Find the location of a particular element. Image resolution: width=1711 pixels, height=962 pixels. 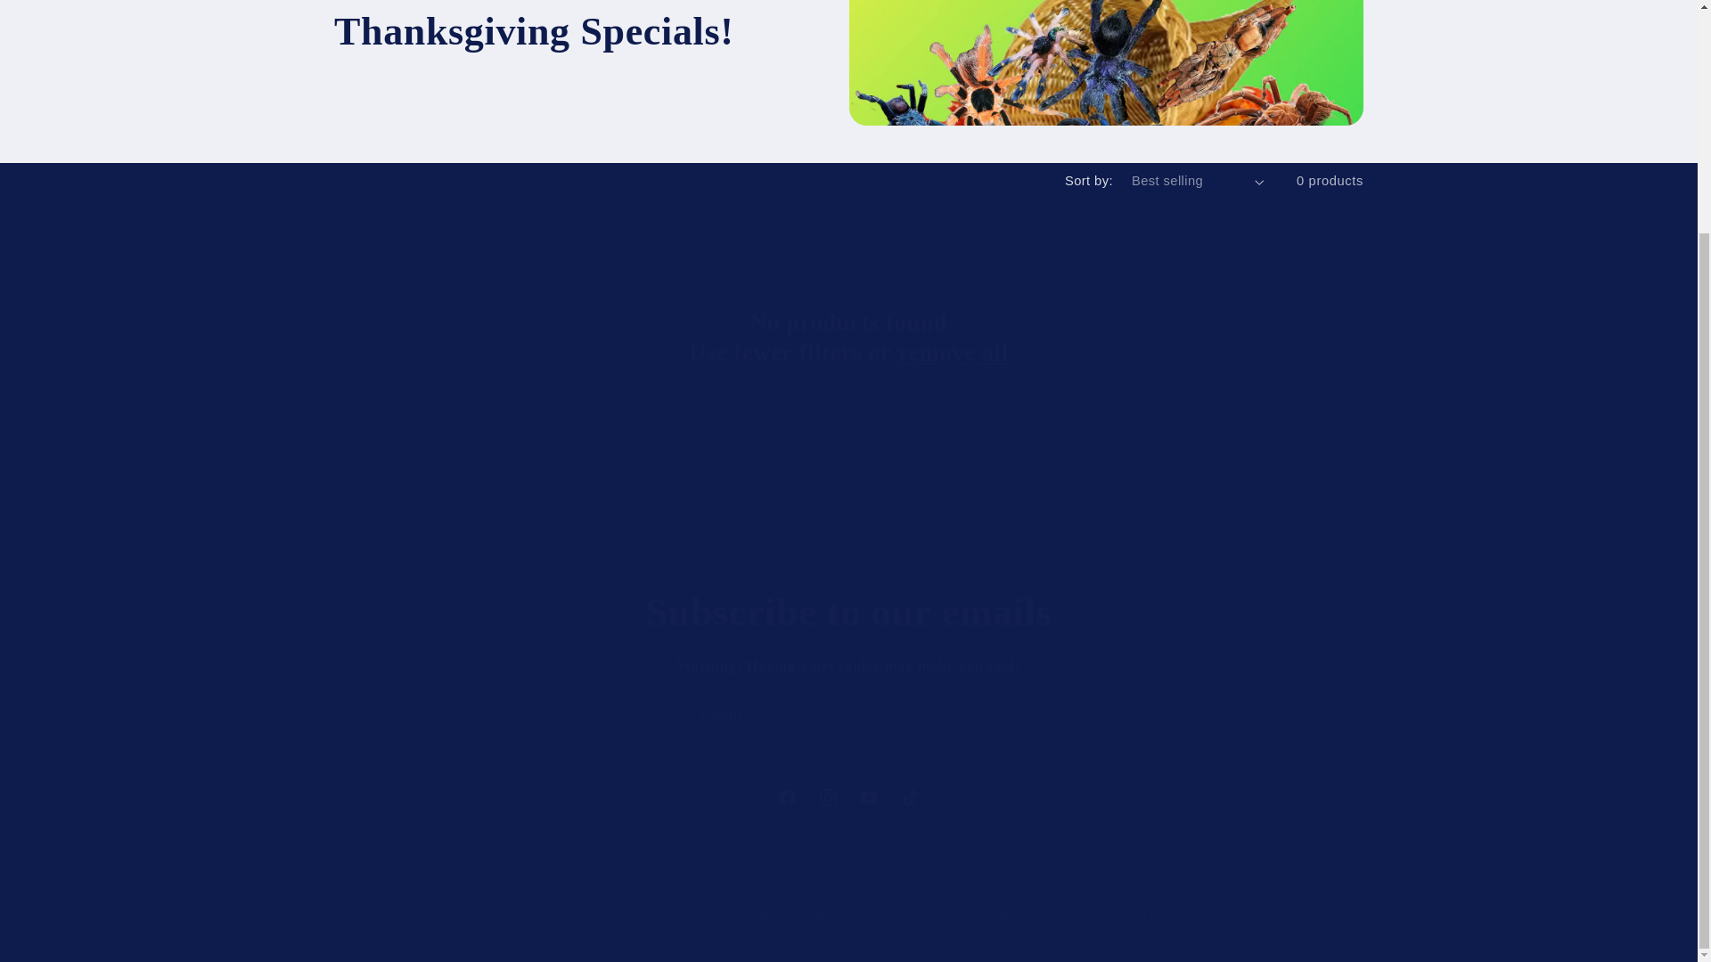

Warning! Having a pet spider may make you cool! is located at coordinates (848, 62).